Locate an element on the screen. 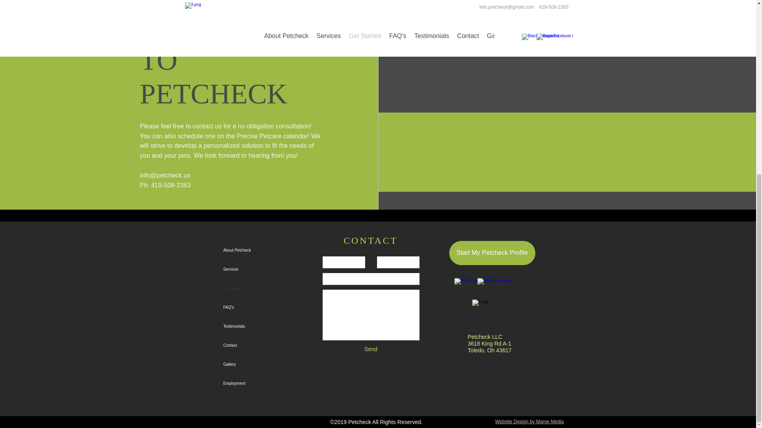 This screenshot has height=428, width=762. Start My Petcheck Profile is located at coordinates (492, 253).